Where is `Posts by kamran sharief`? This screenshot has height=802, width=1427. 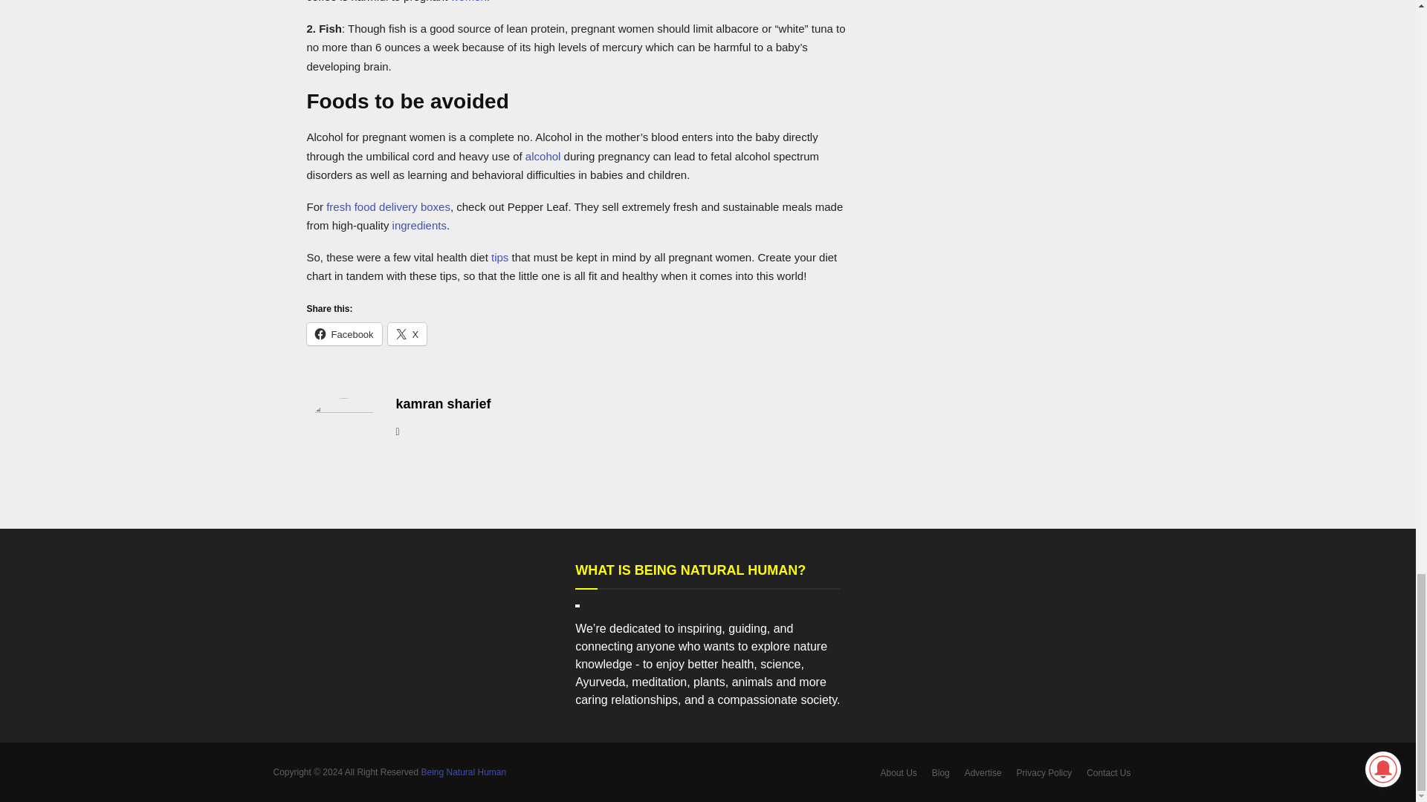
Posts by kamran sharief is located at coordinates (443, 404).